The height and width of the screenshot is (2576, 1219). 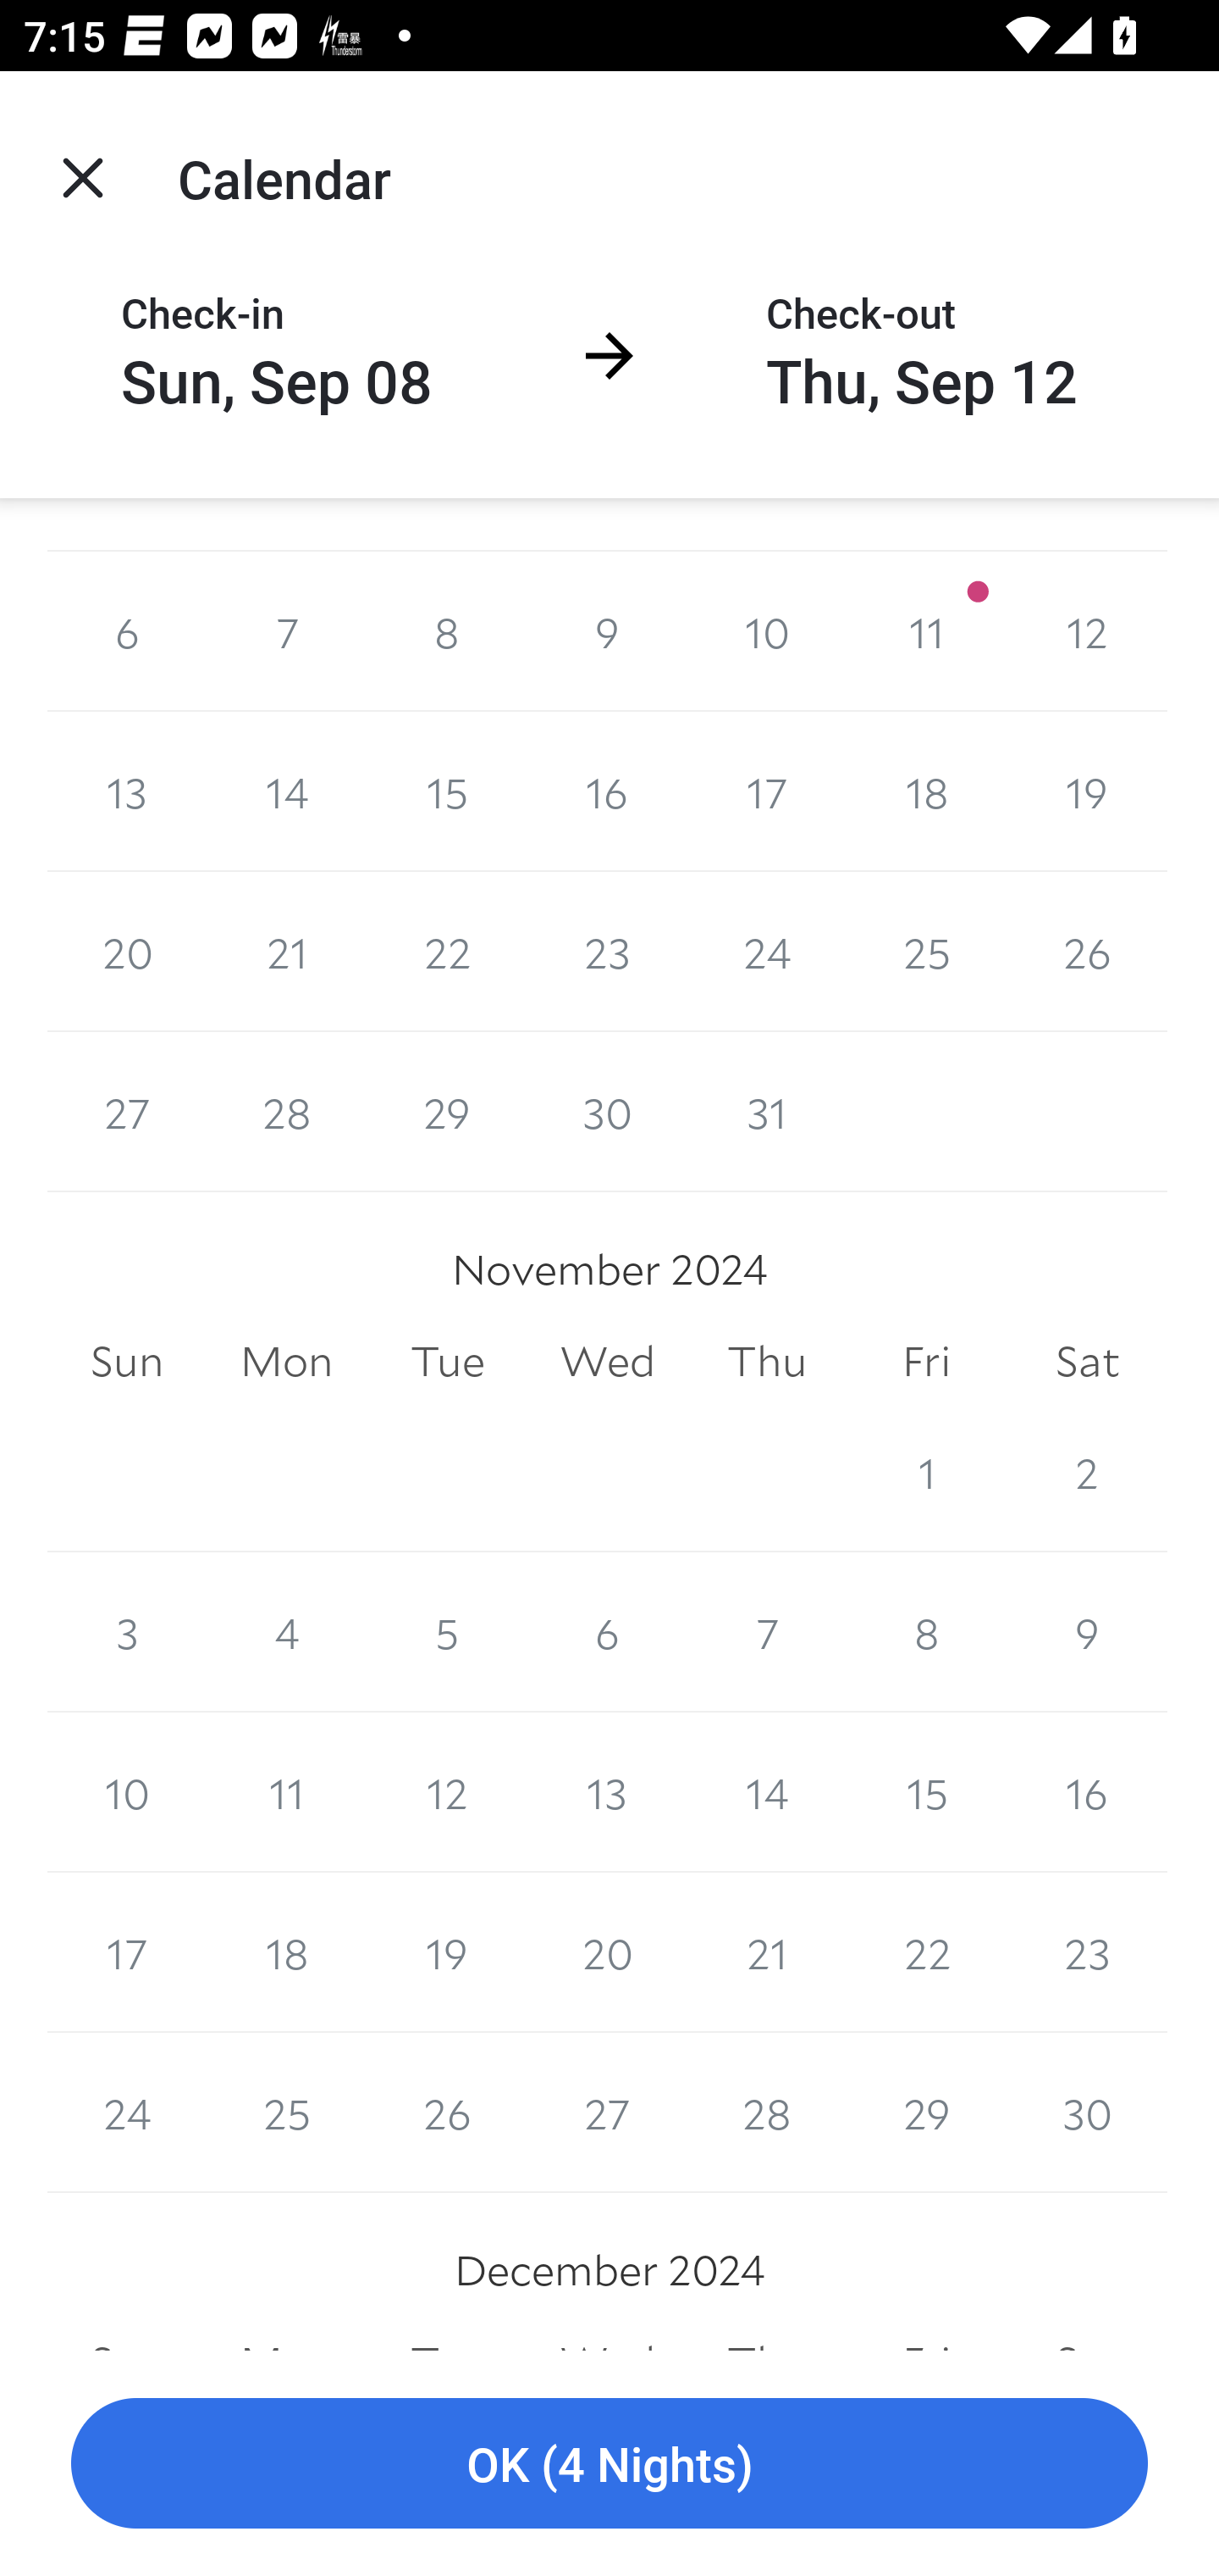 What do you see at coordinates (767, 630) in the screenshot?
I see `10 10 October 2024` at bounding box center [767, 630].